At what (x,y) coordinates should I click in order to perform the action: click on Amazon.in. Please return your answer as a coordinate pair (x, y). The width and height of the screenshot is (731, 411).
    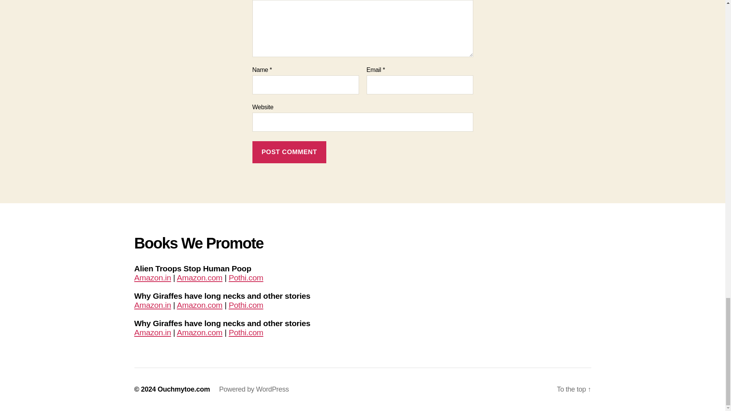
    Looking at the image, I should click on (152, 305).